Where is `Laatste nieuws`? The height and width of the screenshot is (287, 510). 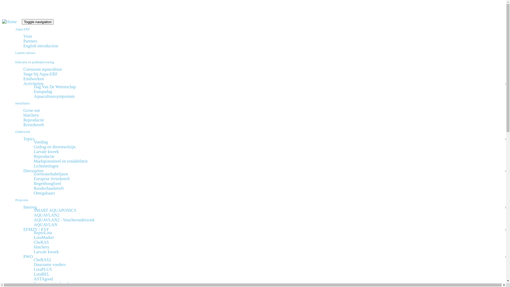
Laatste nieuws is located at coordinates (258, 53).